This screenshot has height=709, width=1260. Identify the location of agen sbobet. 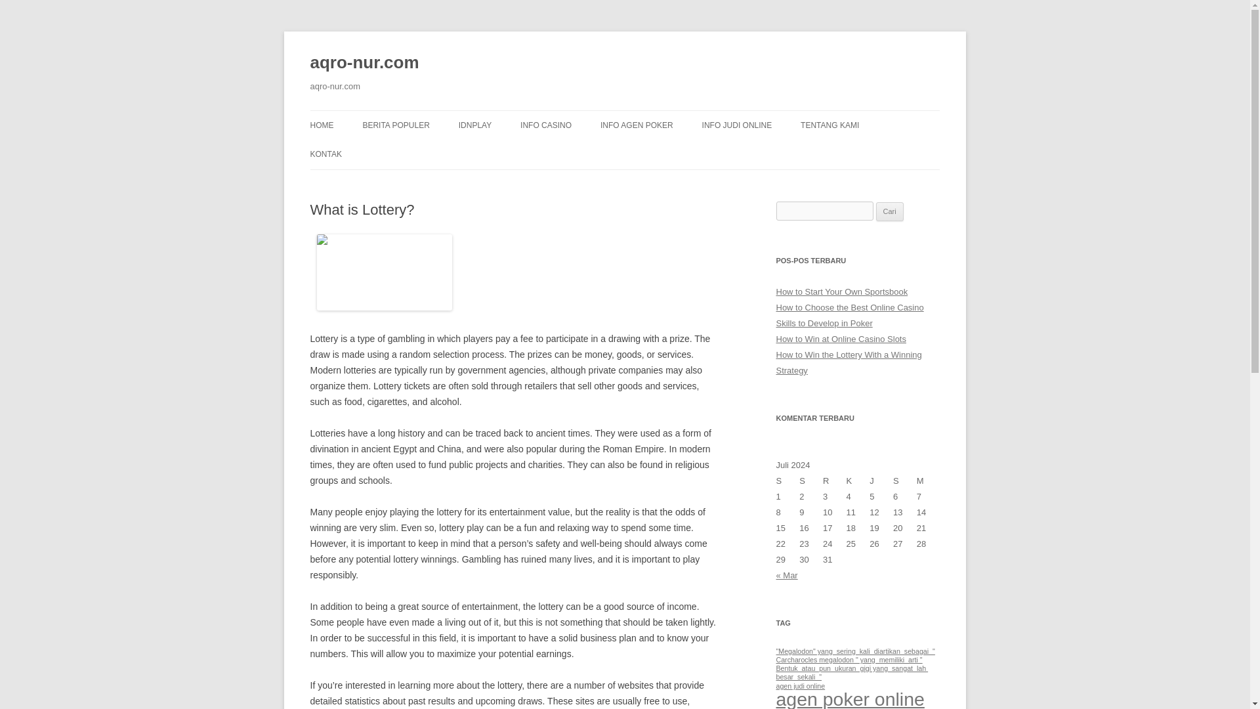
(827, 708).